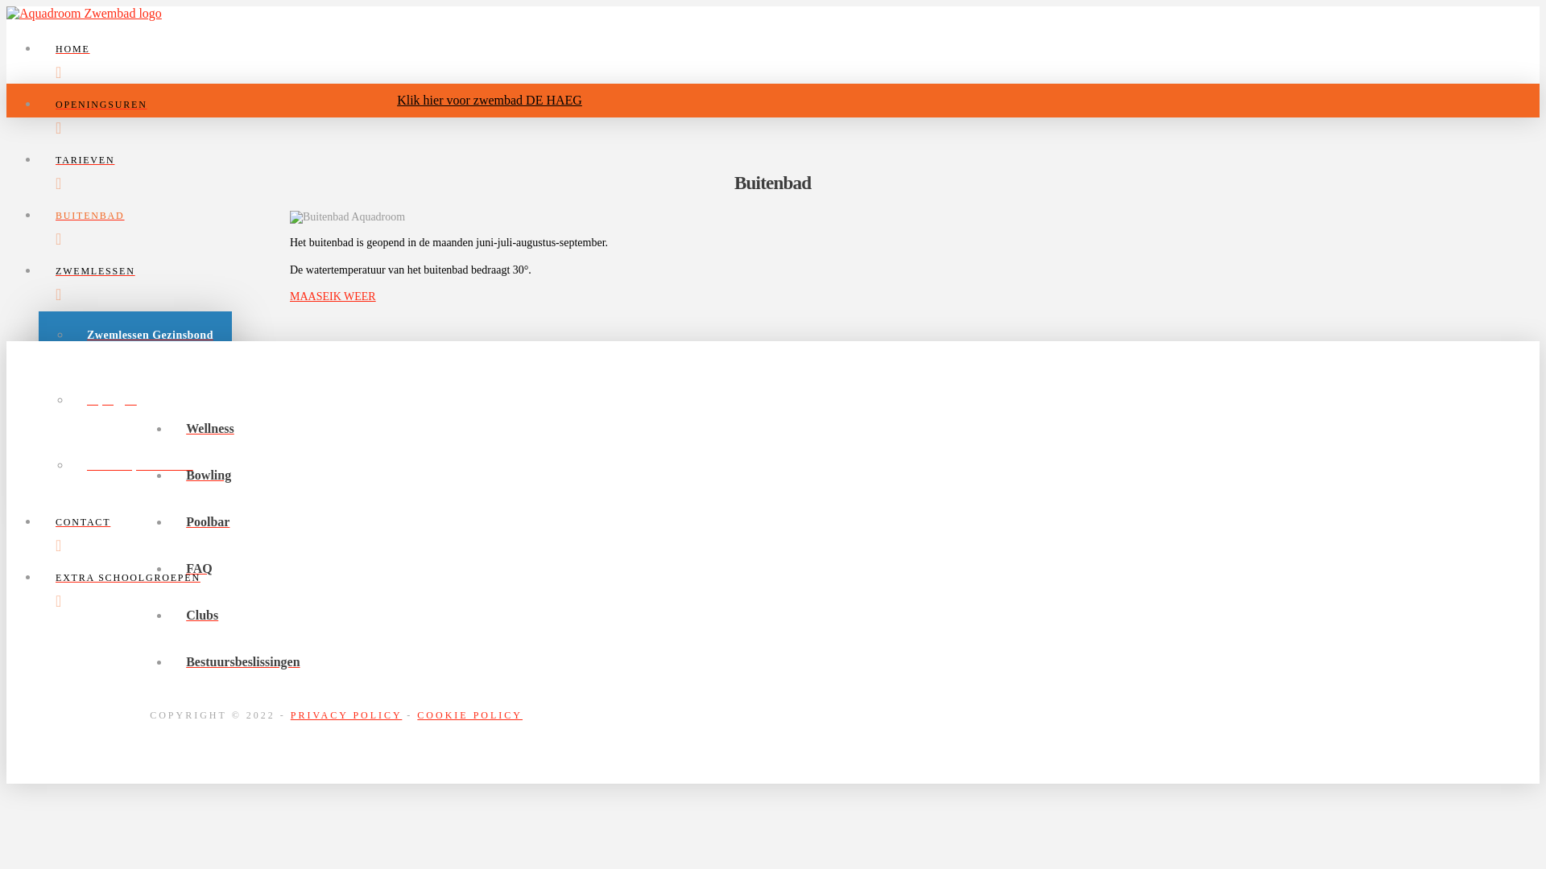 The width and height of the screenshot is (1546, 869). What do you see at coordinates (789, 522) in the screenshot?
I see `Poolbar` at bounding box center [789, 522].